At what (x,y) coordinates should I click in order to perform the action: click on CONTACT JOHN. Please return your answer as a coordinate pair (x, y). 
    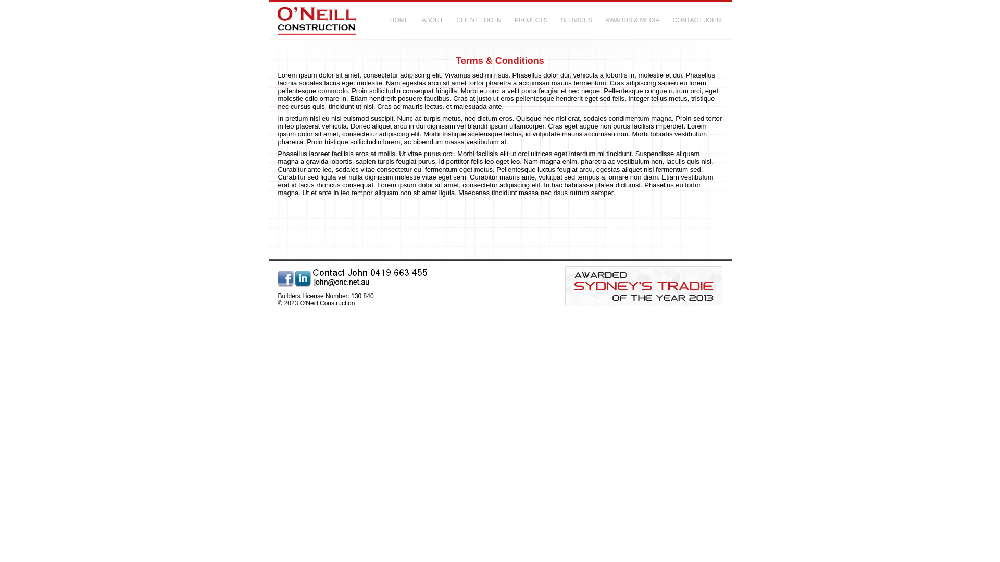
    Looking at the image, I should click on (701, 21).